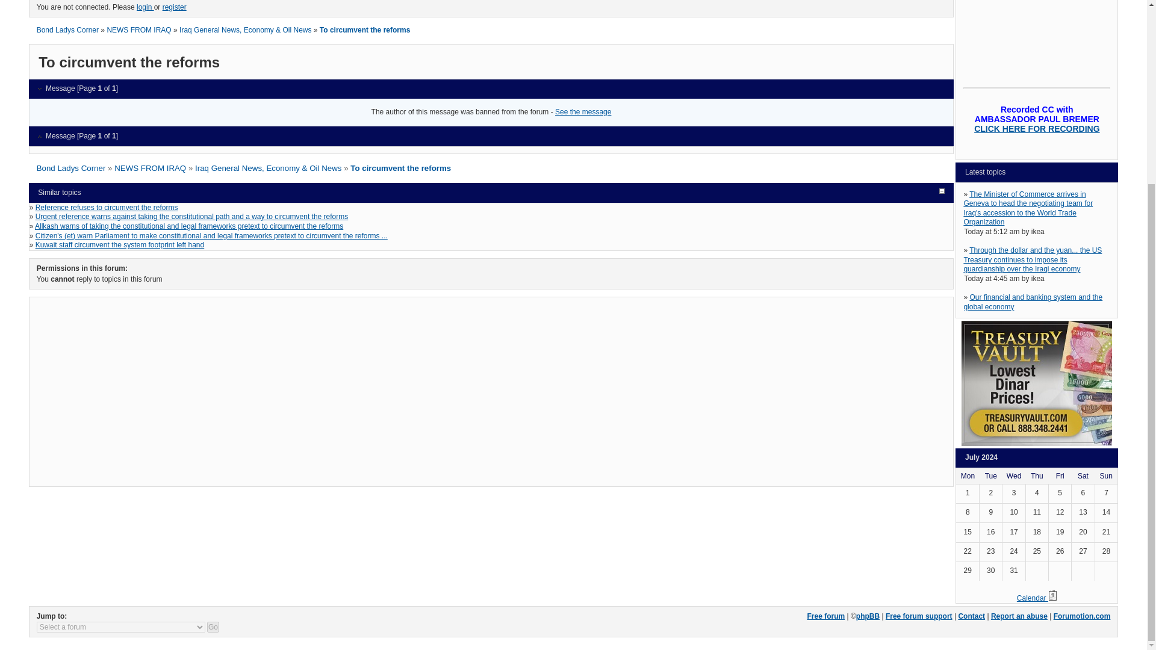 This screenshot has height=650, width=1156. I want to click on To circumvent the reforms, so click(400, 169).